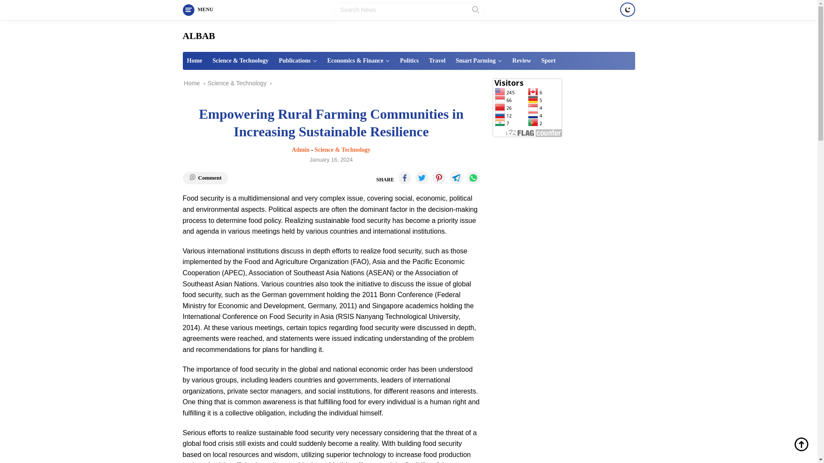 Image resolution: width=824 pixels, height=463 pixels. I want to click on Admin, so click(300, 150).